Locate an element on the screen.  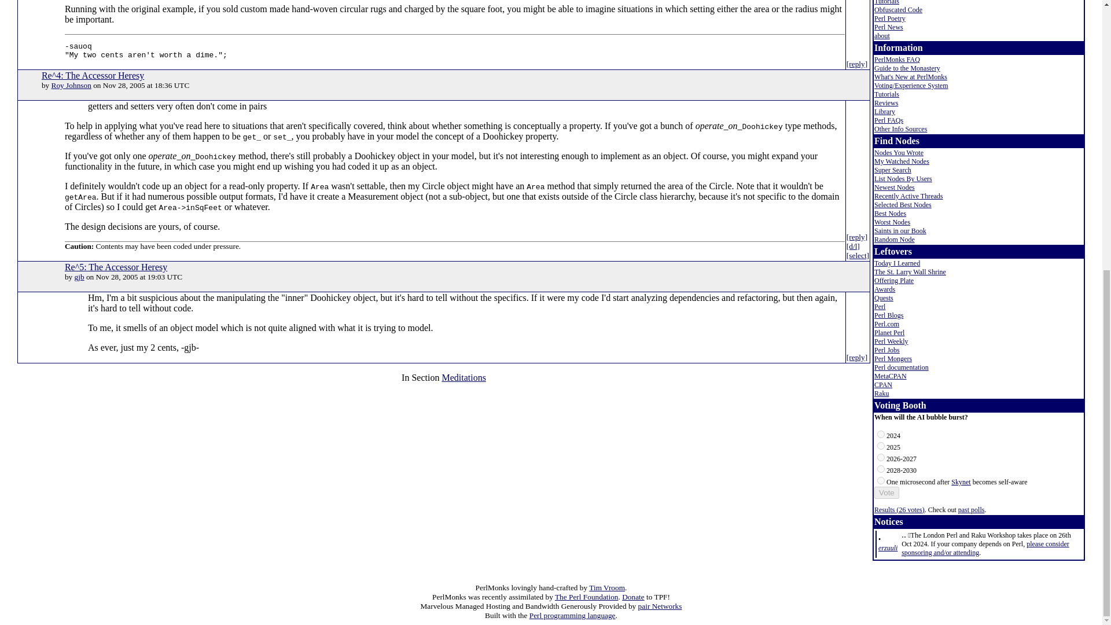
2 is located at coordinates (881, 457).